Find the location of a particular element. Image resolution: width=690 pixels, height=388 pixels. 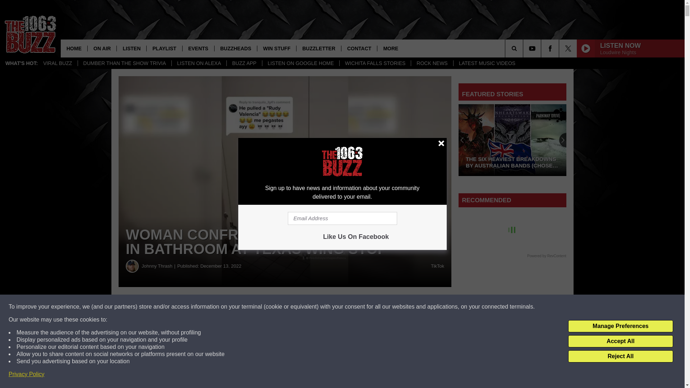

Privacy Policy is located at coordinates (27, 374).